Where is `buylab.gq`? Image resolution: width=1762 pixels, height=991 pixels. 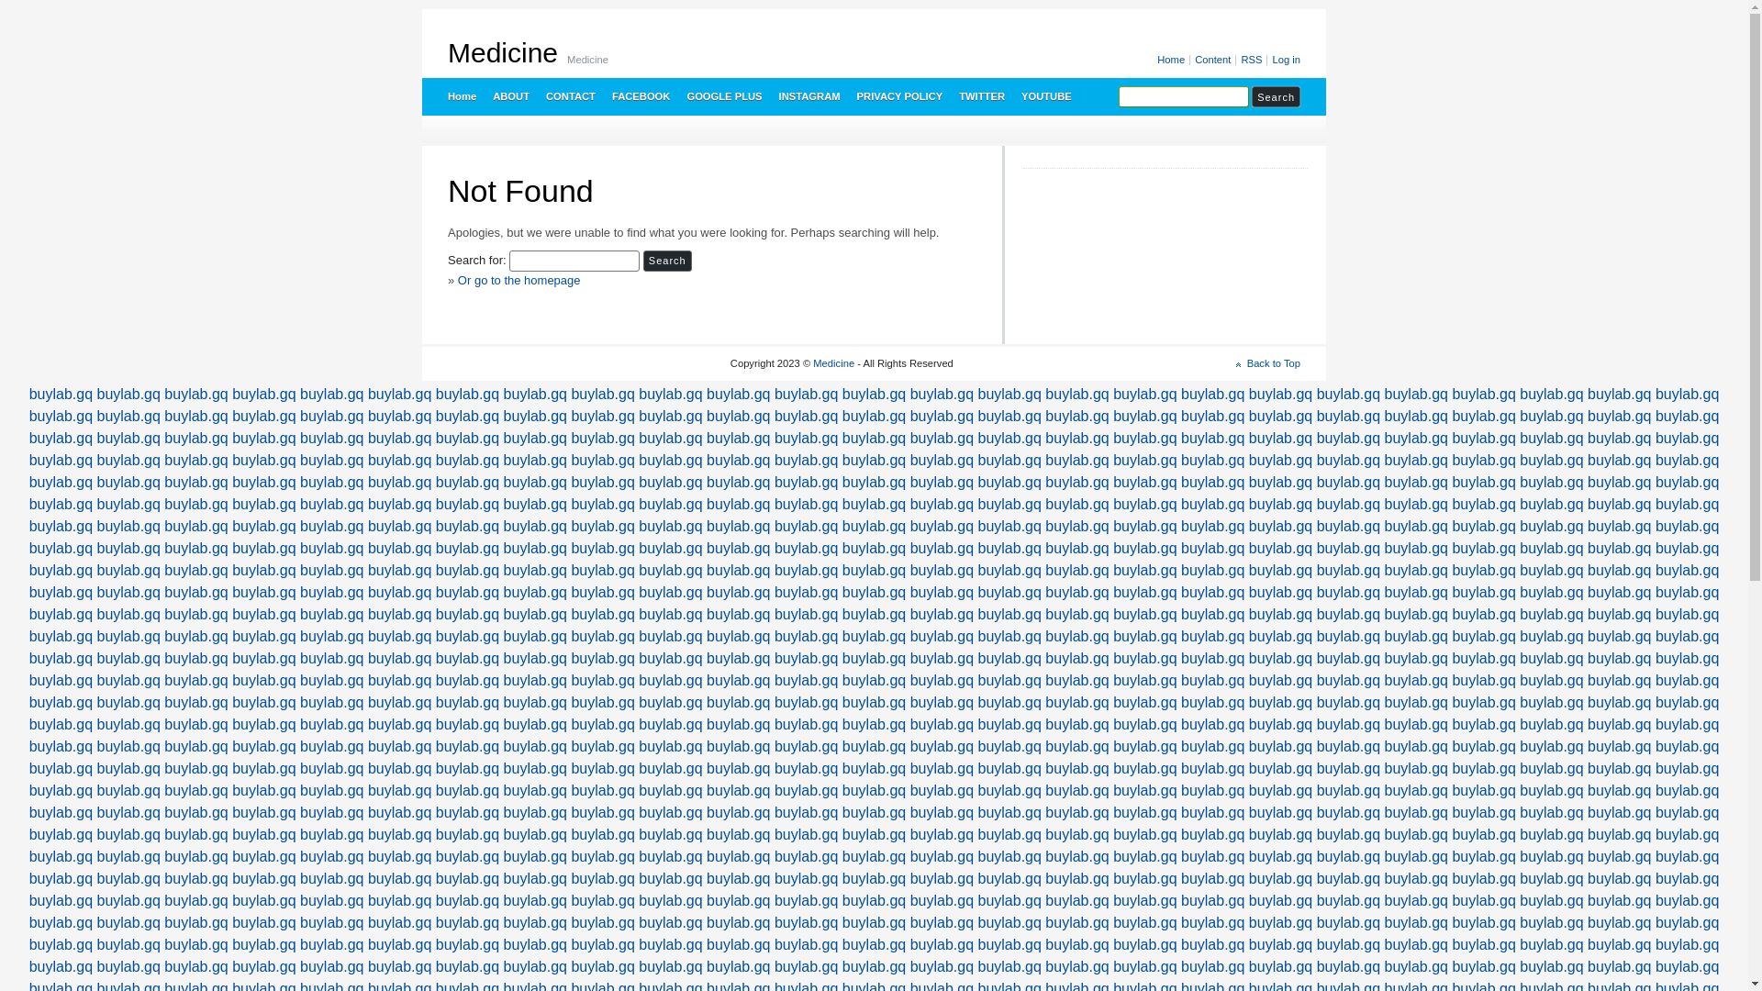
buylab.gq is located at coordinates (806, 945).